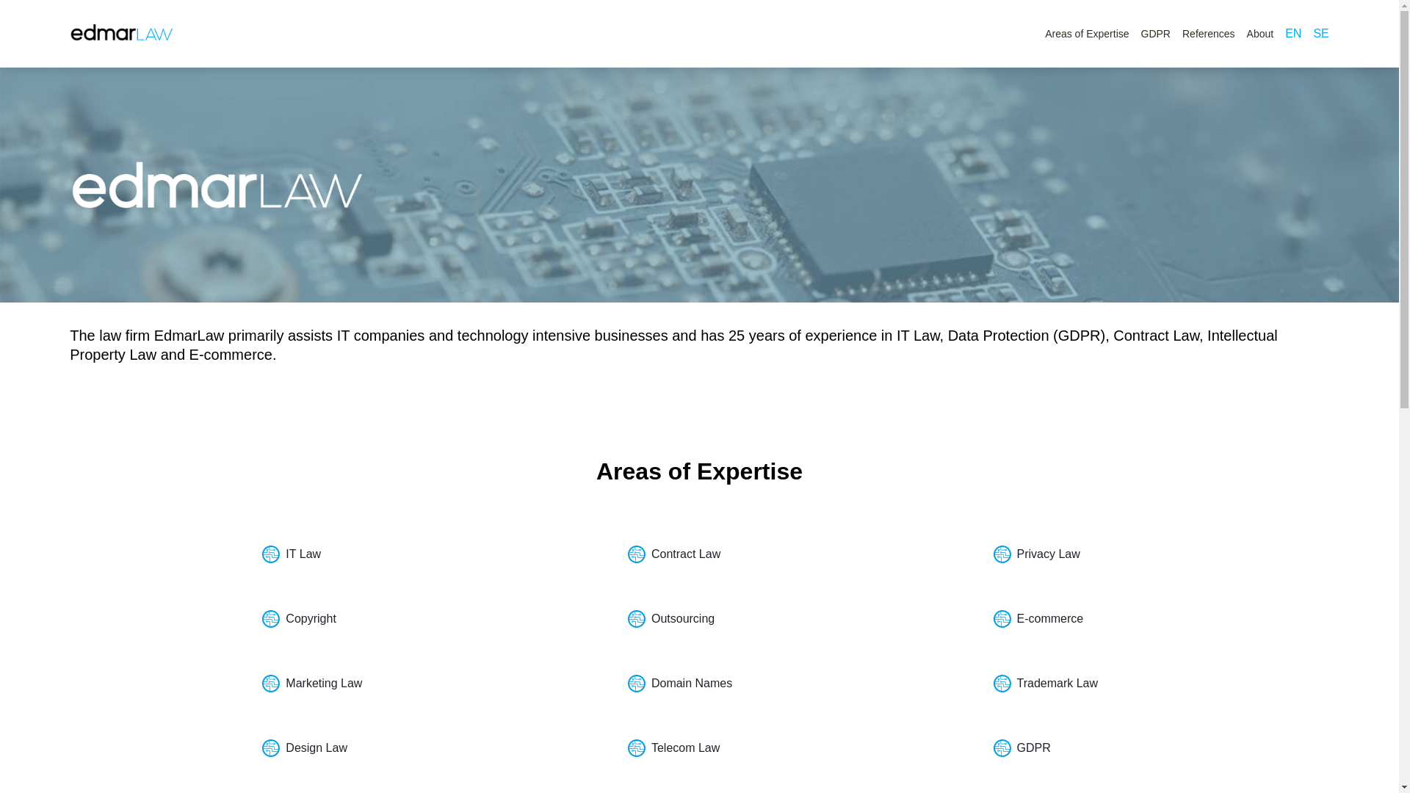 The image size is (1410, 793). Describe the element at coordinates (333, 747) in the screenshot. I see `Design Law` at that location.